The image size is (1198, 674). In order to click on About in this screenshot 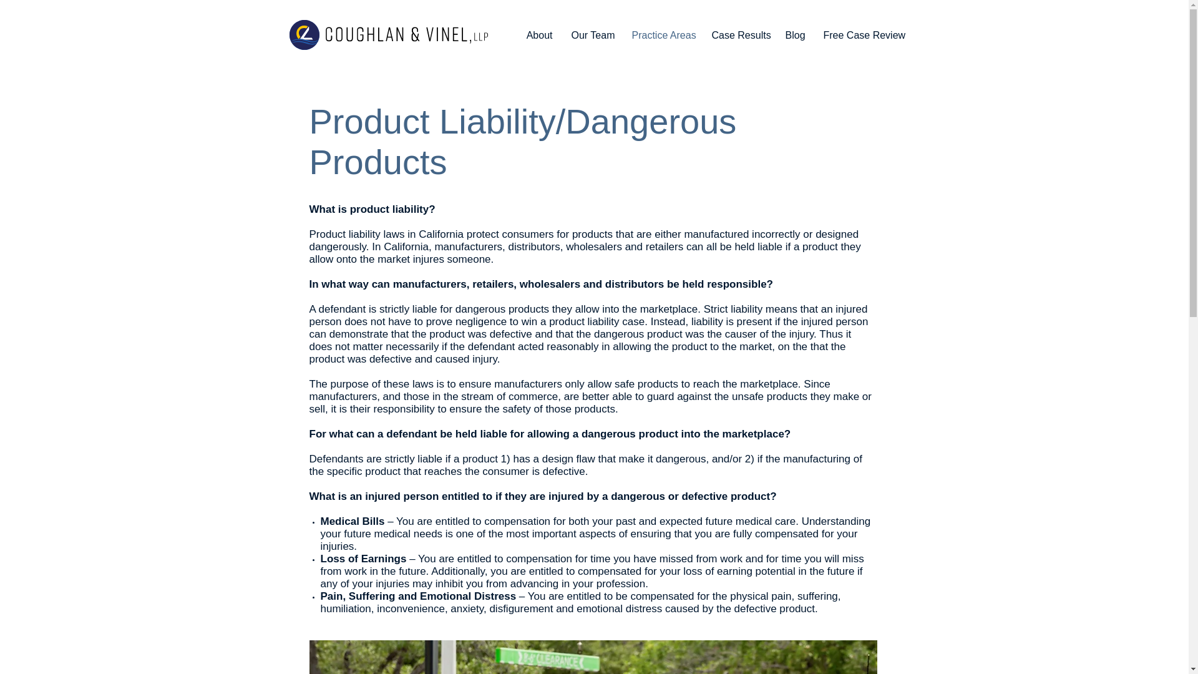, I will do `click(539, 36)`.